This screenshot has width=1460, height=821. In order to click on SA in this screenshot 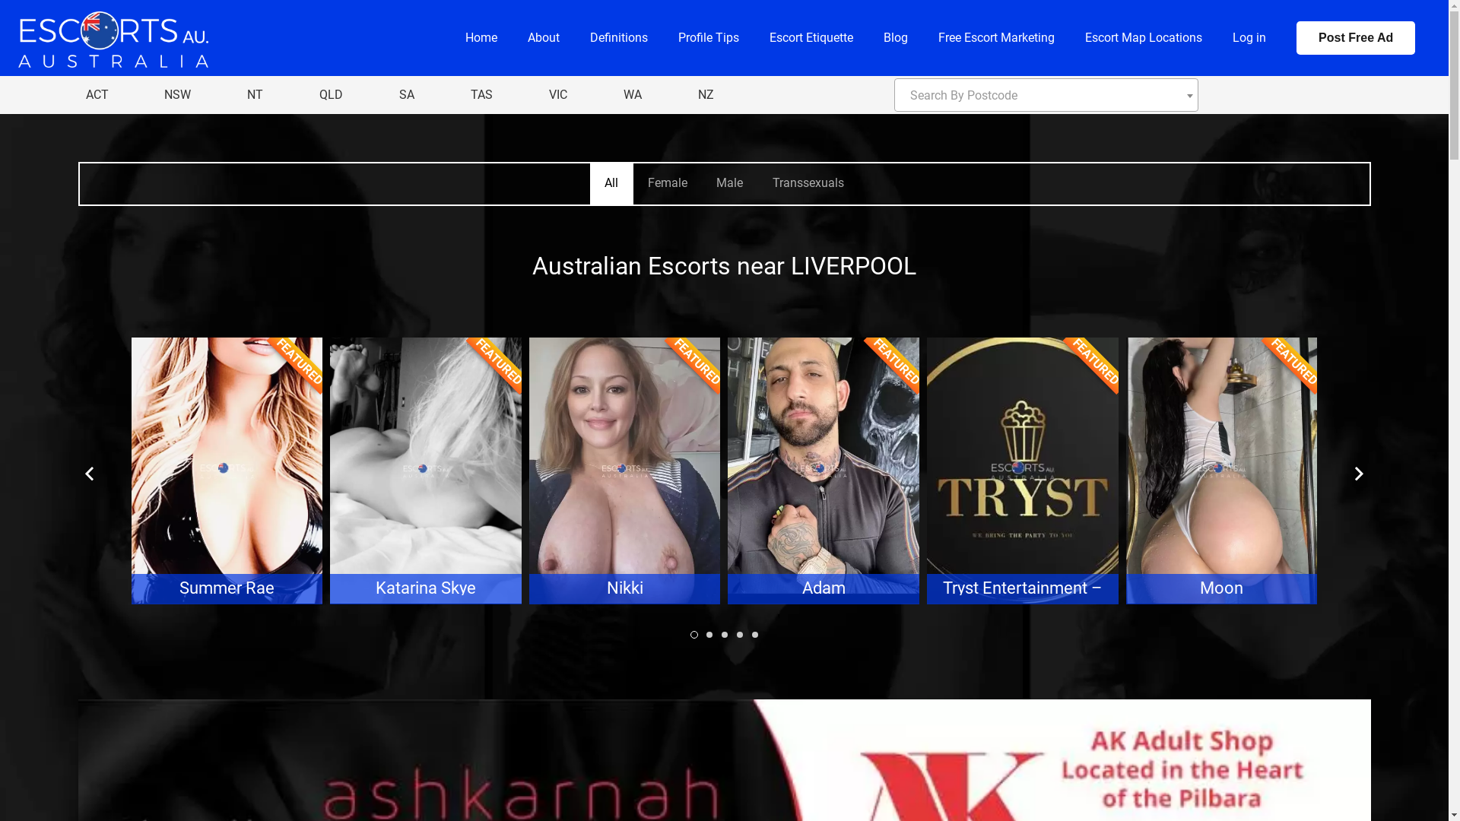, I will do `click(407, 95)`.